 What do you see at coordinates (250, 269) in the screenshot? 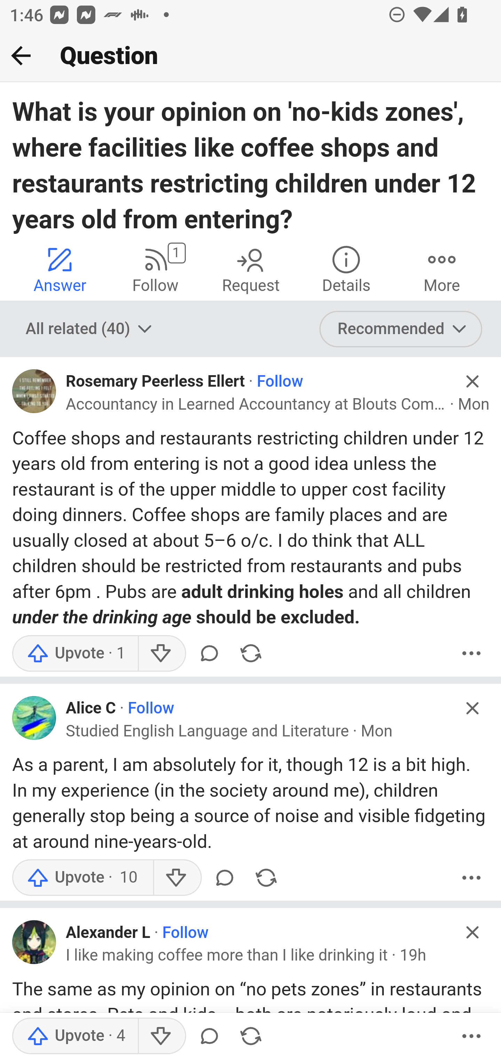
I see `Request` at bounding box center [250, 269].